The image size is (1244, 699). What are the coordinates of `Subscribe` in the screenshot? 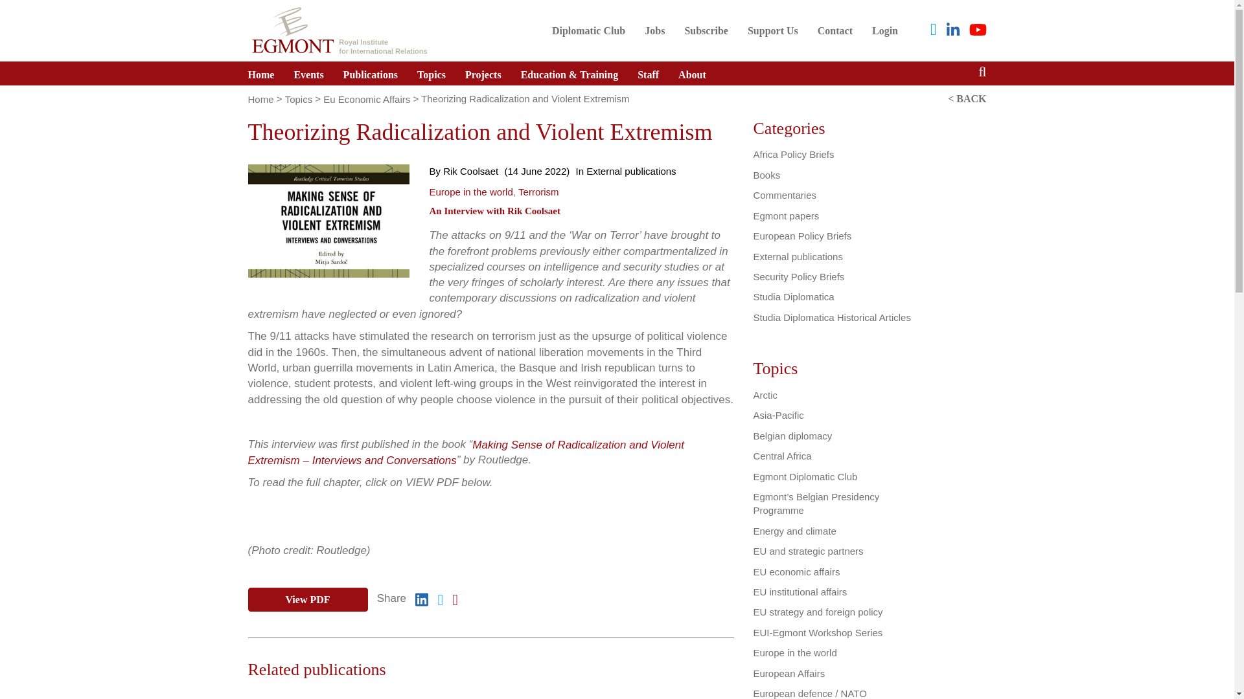 It's located at (706, 30).